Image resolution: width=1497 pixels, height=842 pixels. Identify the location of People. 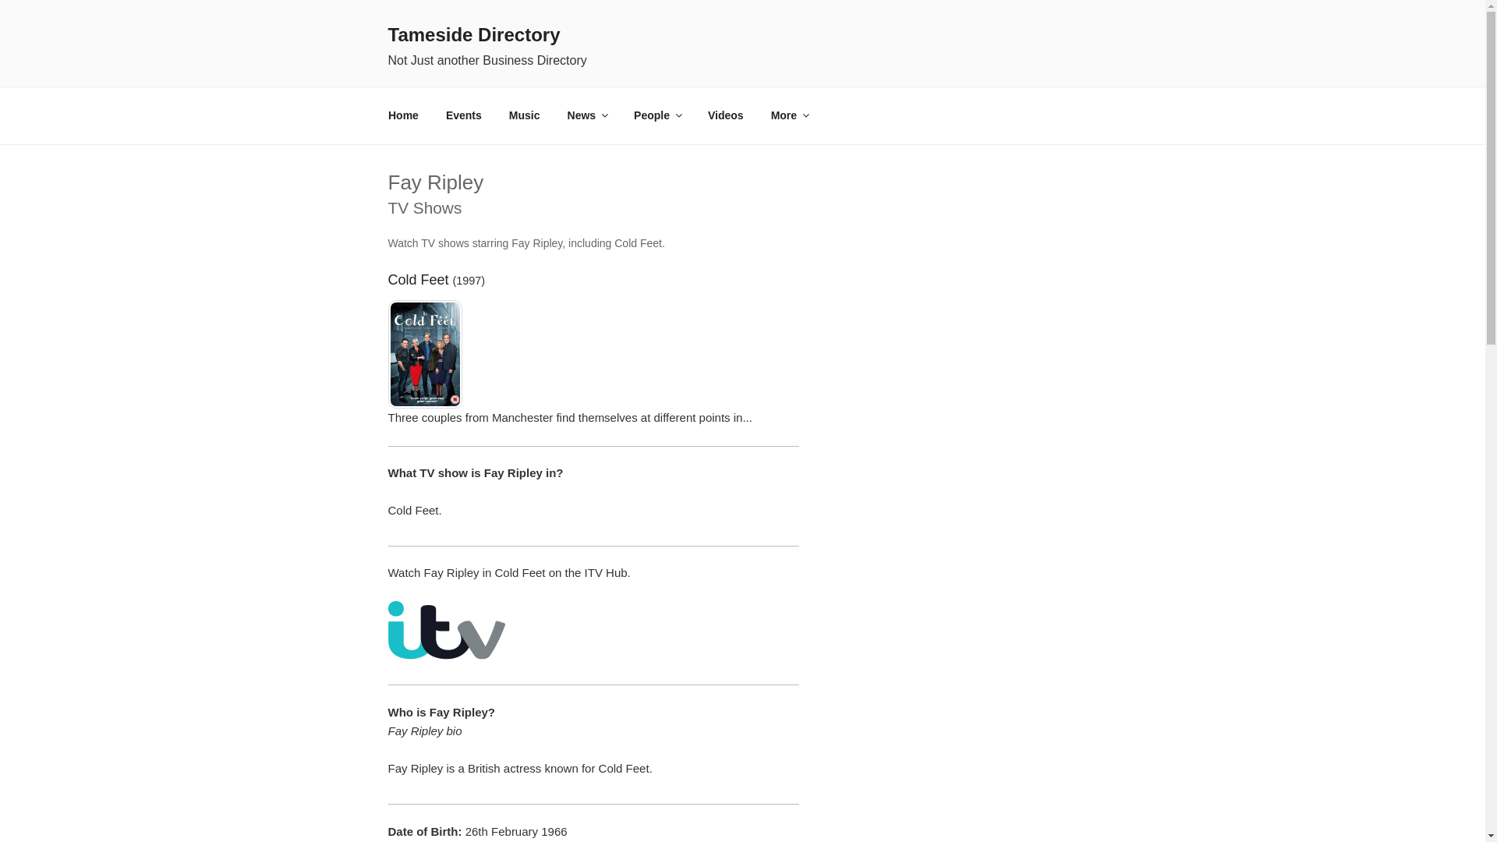
(657, 115).